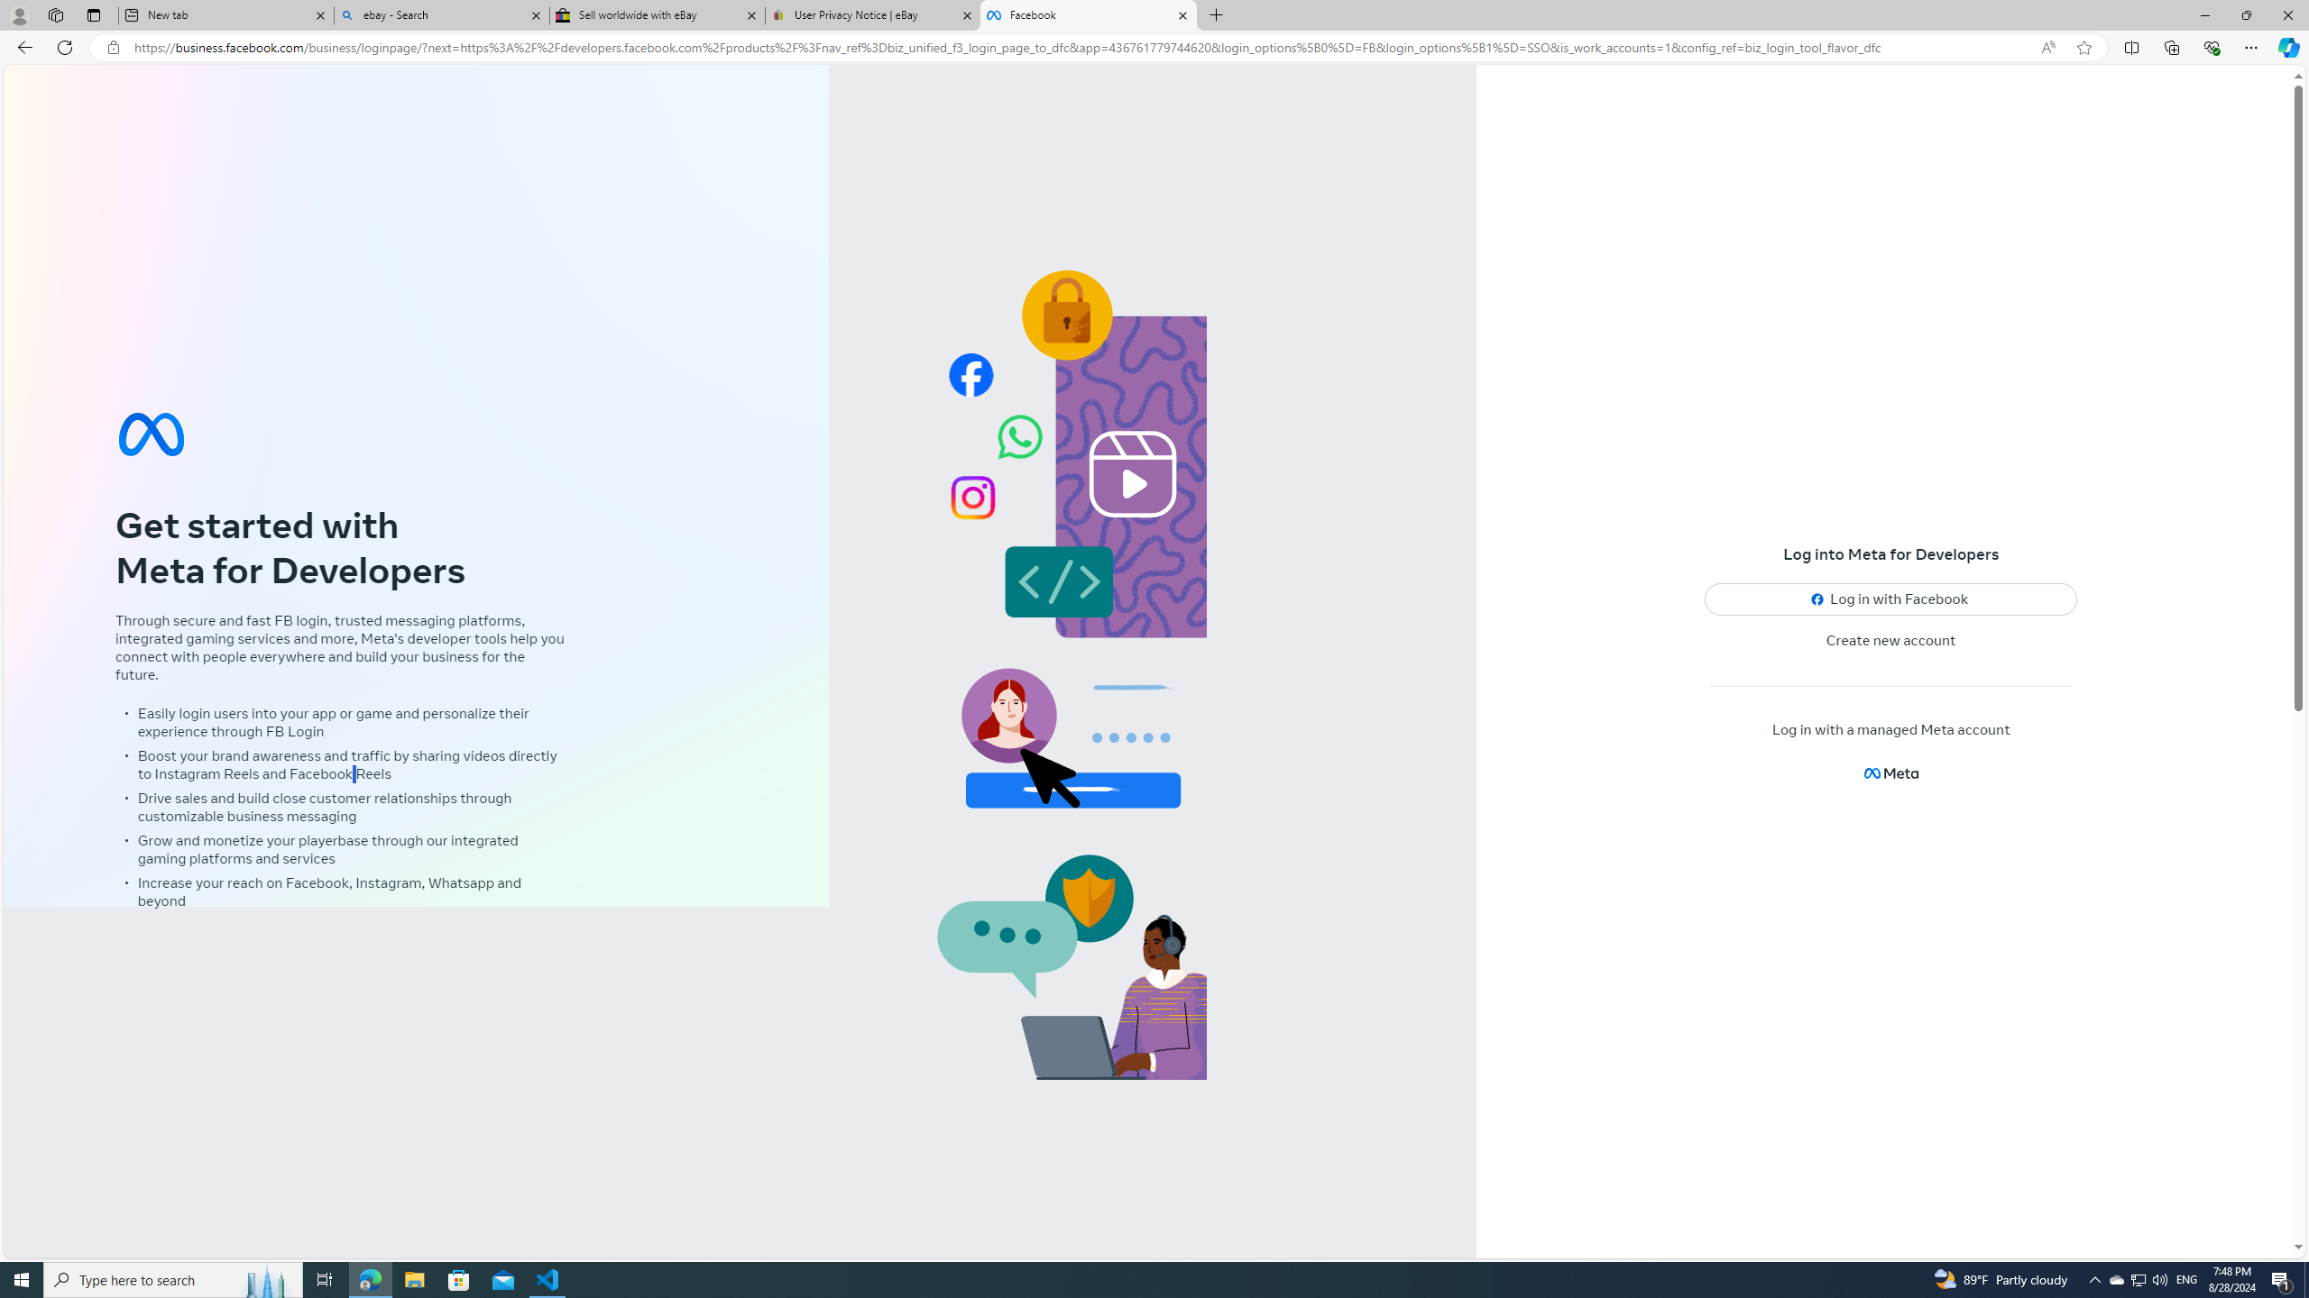  What do you see at coordinates (658, 15) in the screenshot?
I see `Sell worldwide with eBay` at bounding box center [658, 15].